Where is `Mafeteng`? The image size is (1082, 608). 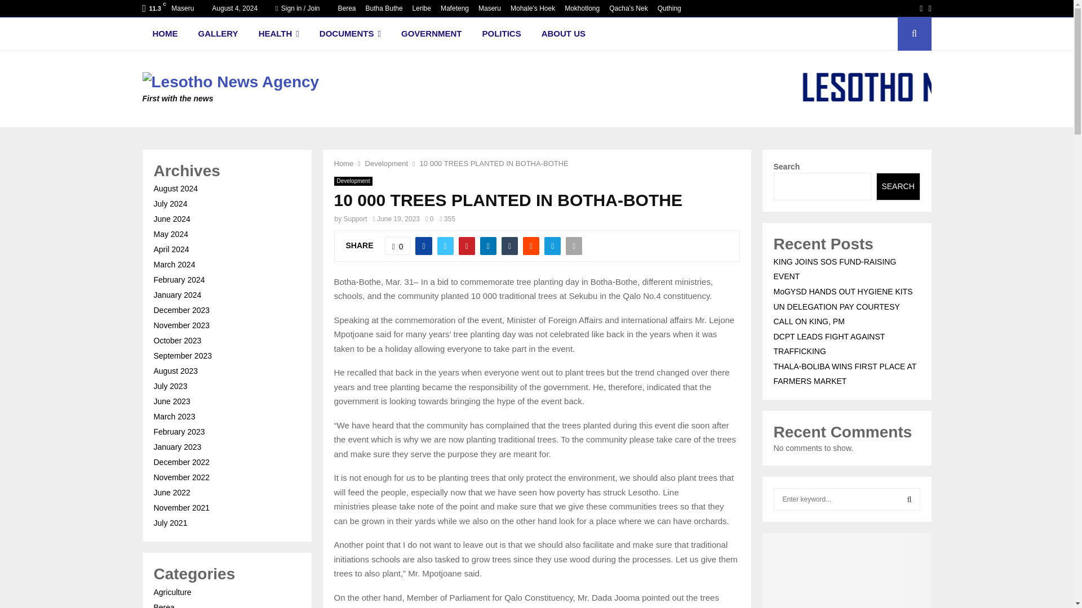
Mafeteng is located at coordinates (454, 8).